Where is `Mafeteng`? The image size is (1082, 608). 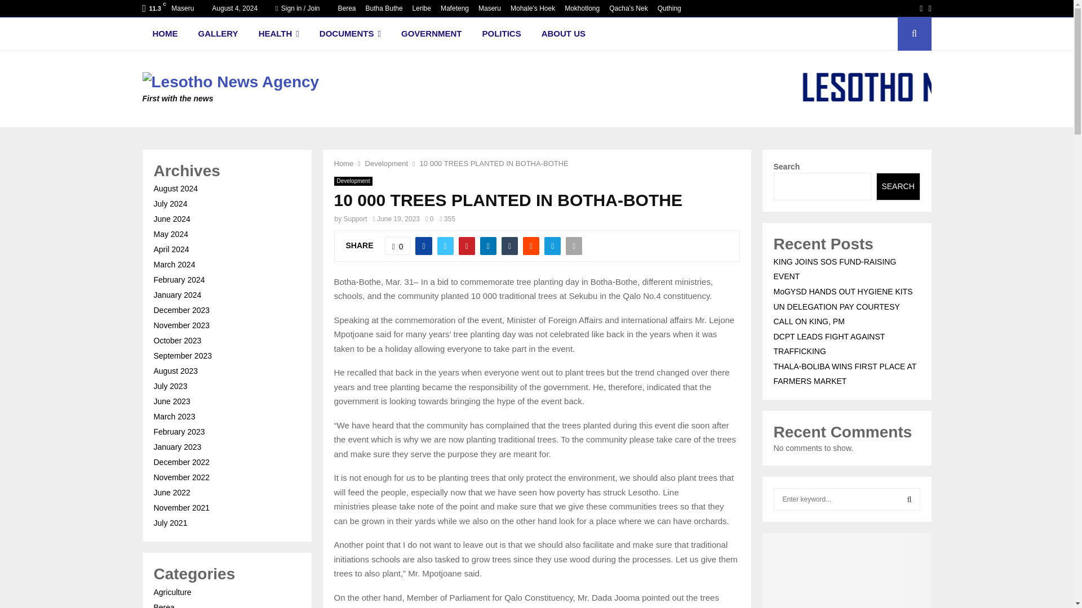
Mafeteng is located at coordinates (454, 8).